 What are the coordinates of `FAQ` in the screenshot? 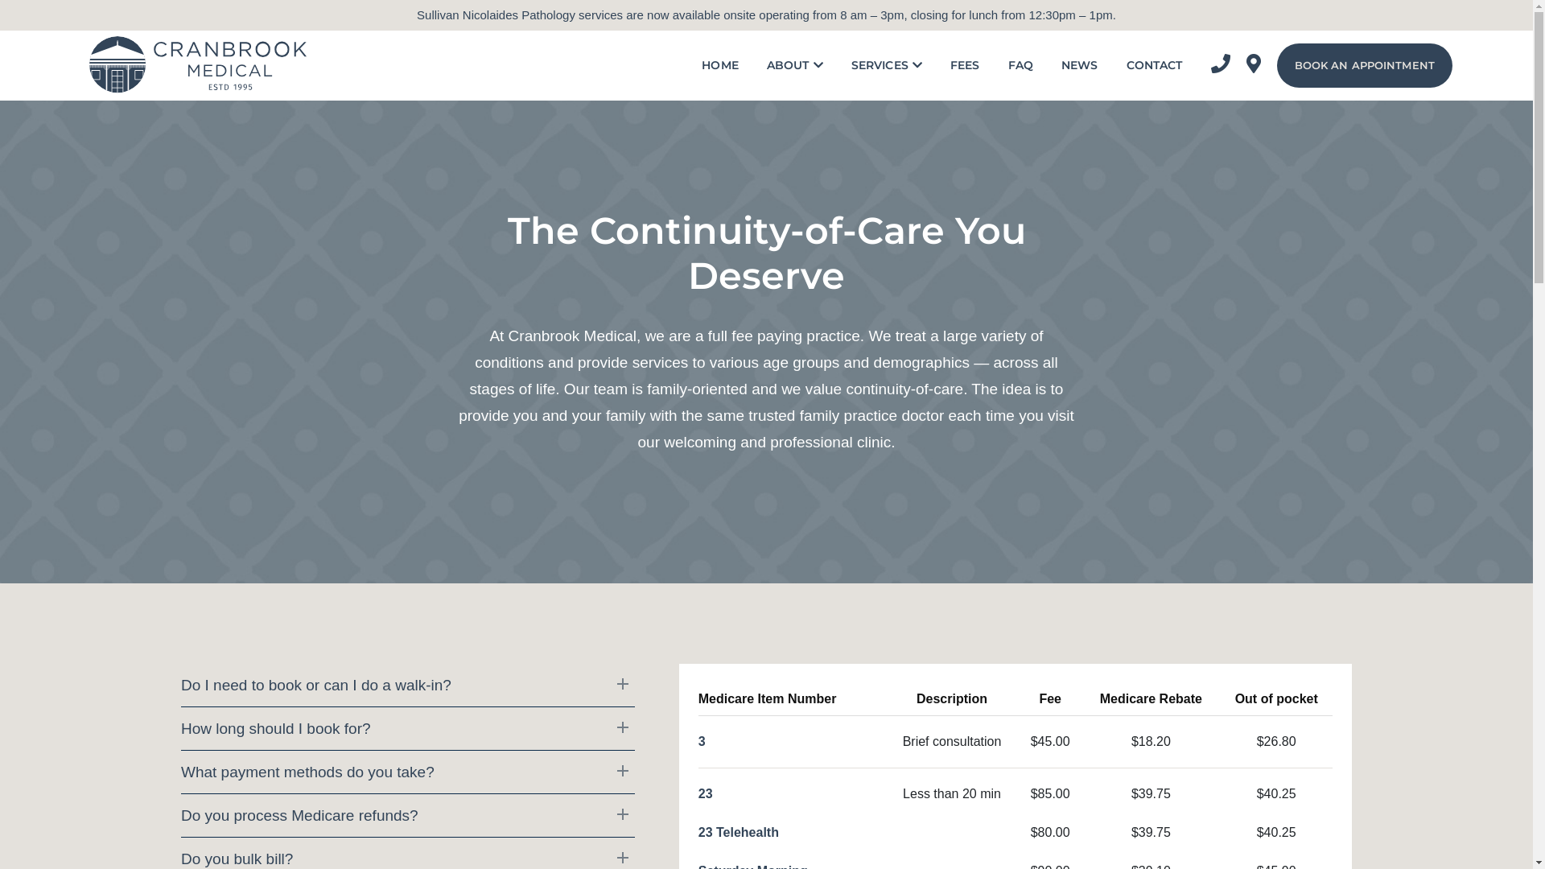 It's located at (1020, 65).